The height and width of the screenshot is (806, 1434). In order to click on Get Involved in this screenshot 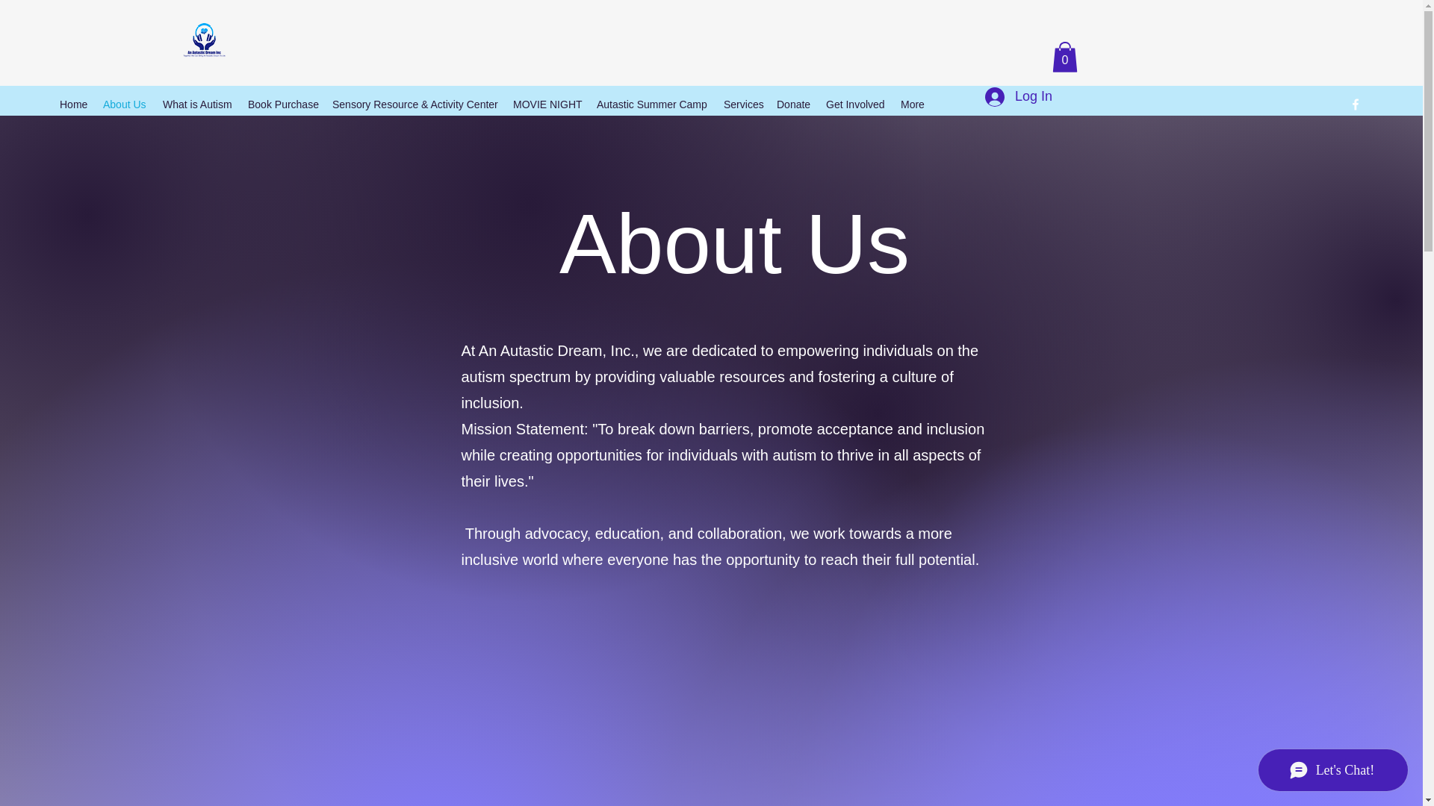, I will do `click(856, 104)`.